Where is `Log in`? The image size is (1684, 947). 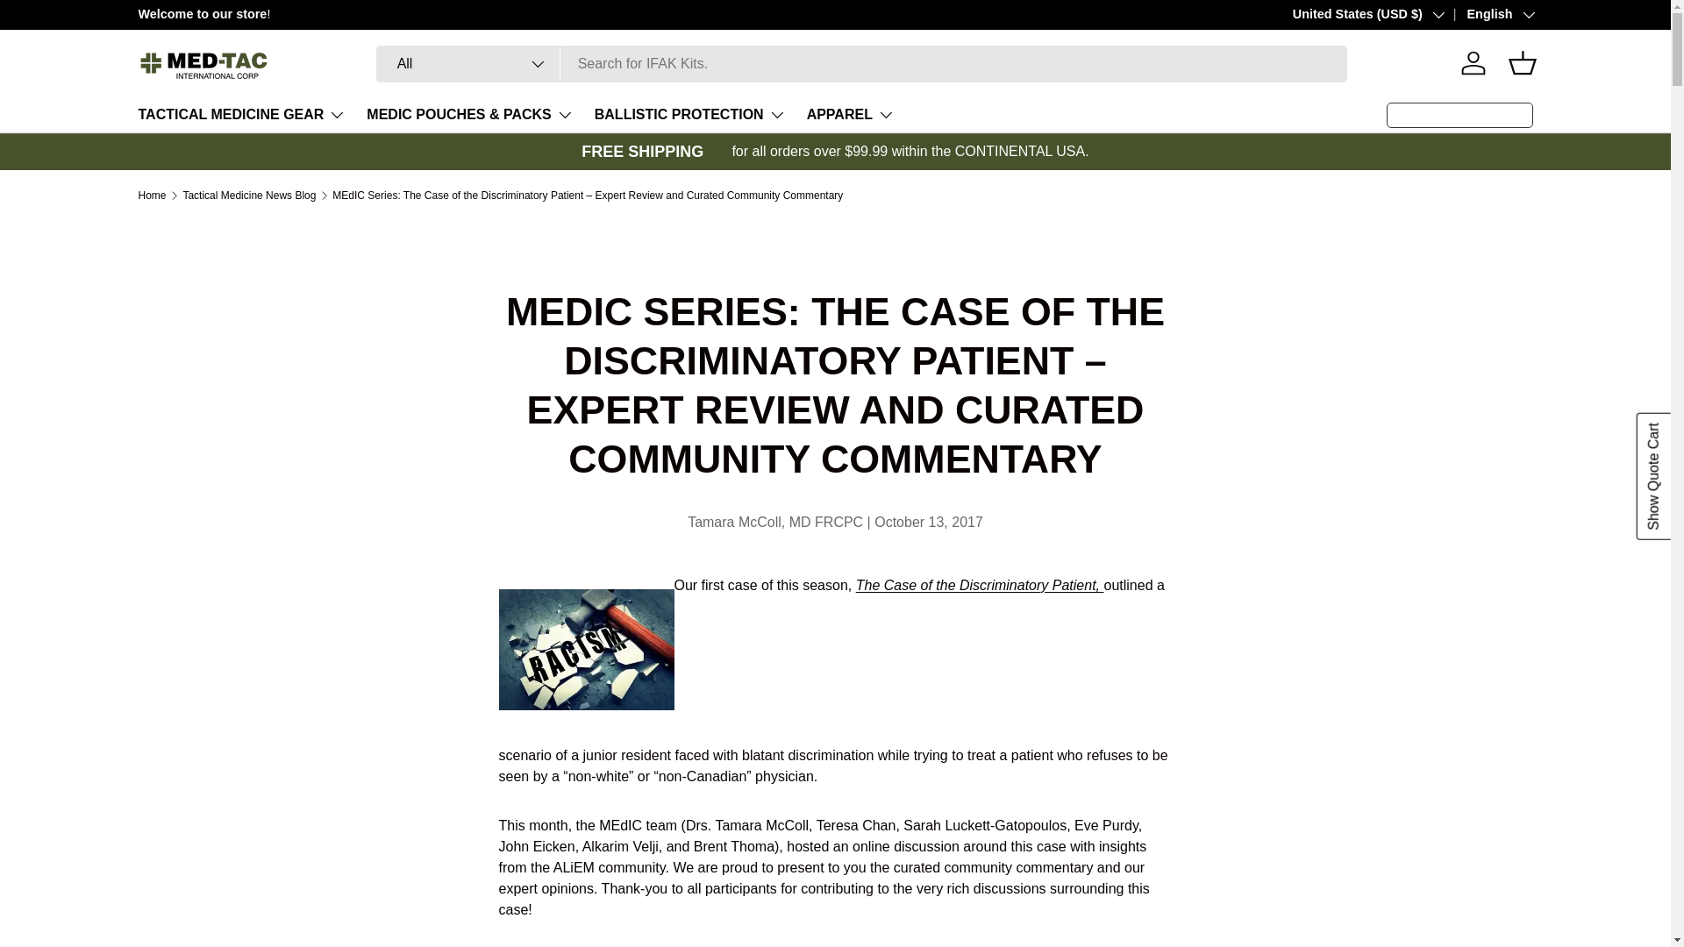 Log in is located at coordinates (1473, 62).